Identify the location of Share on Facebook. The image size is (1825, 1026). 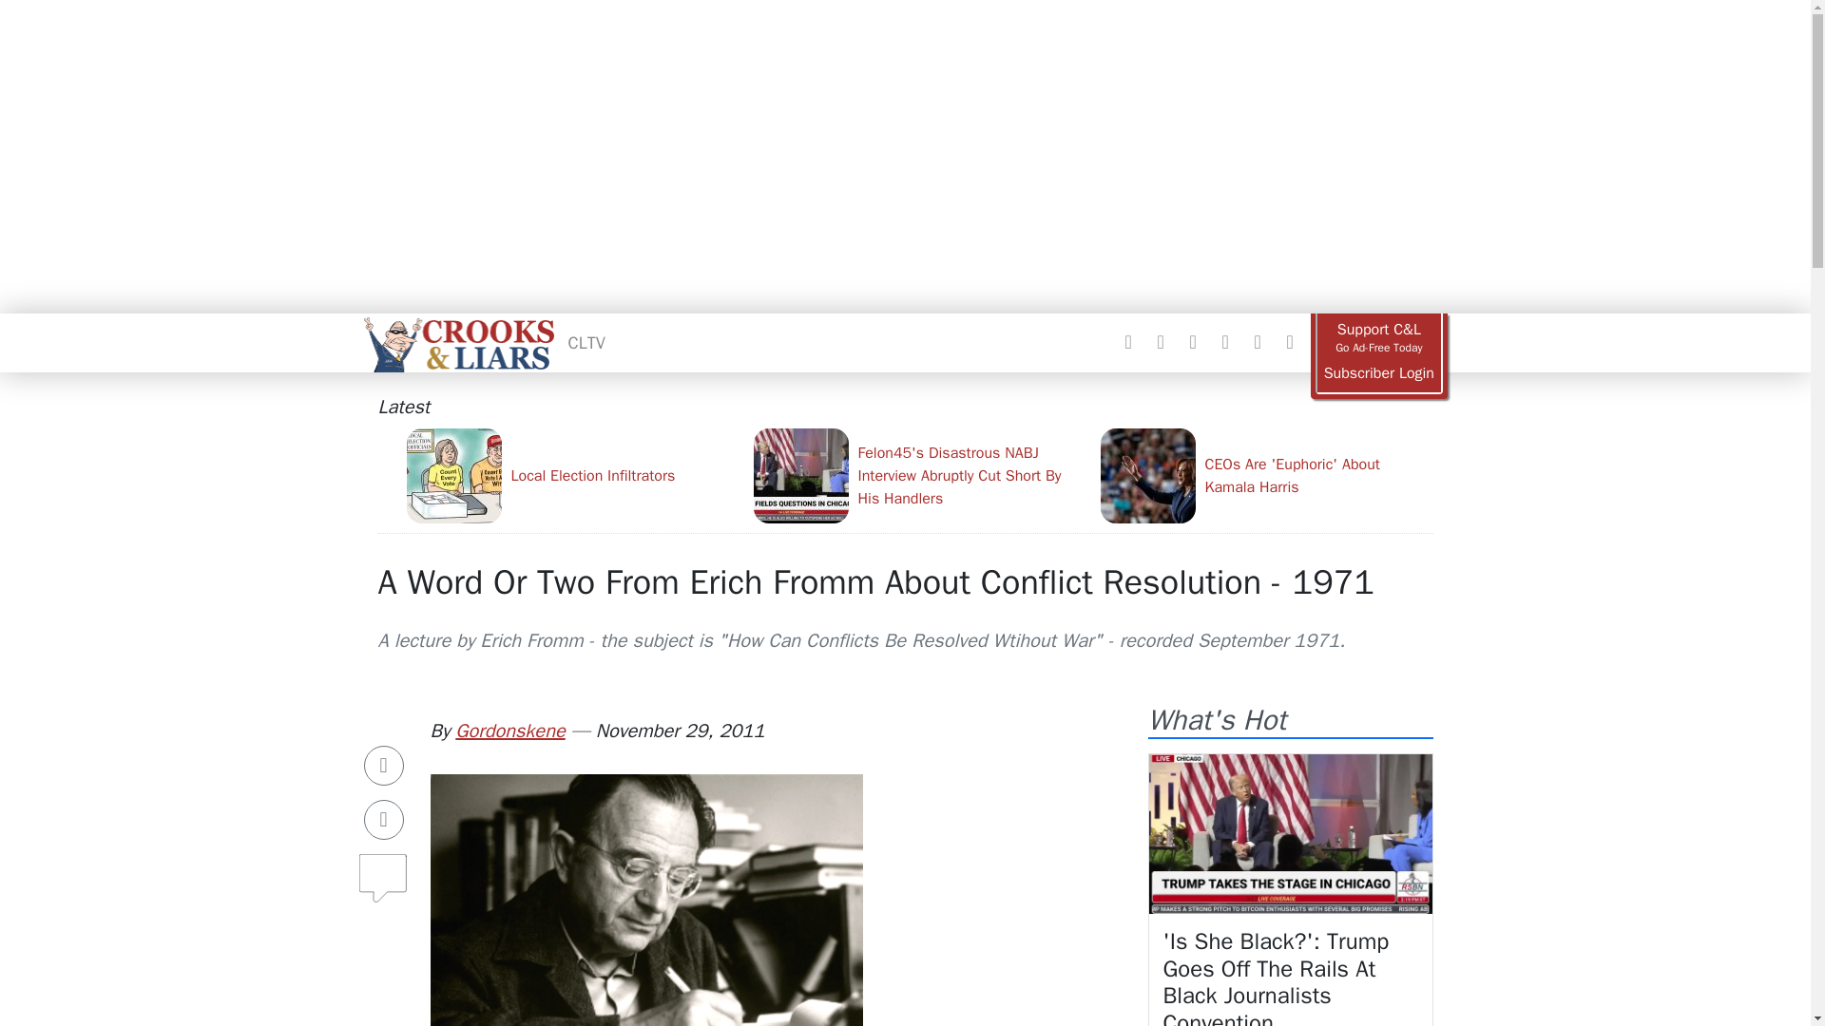
(384, 766).